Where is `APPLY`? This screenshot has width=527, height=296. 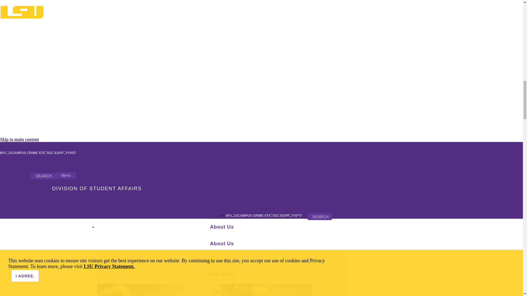
APPLY is located at coordinates (288, 215).